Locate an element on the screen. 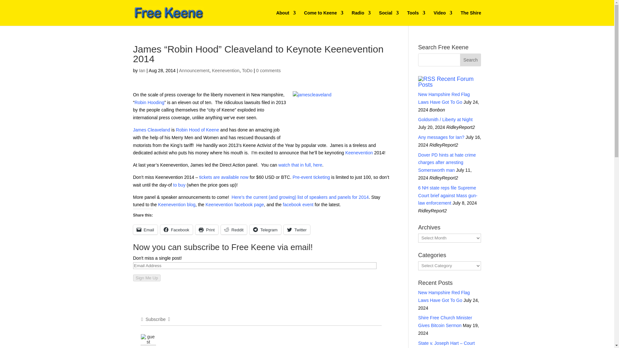  Social is located at coordinates (389, 18).